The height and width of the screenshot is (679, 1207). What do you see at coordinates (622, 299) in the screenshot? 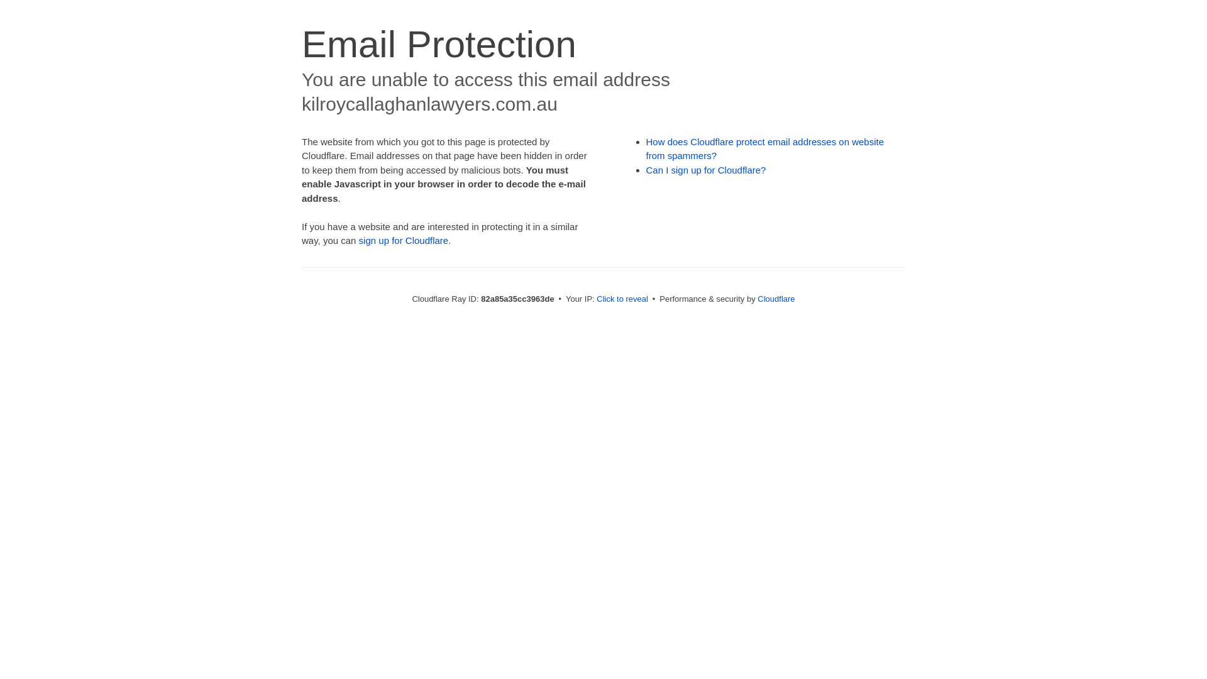
I see `Click to reveal` at bounding box center [622, 299].